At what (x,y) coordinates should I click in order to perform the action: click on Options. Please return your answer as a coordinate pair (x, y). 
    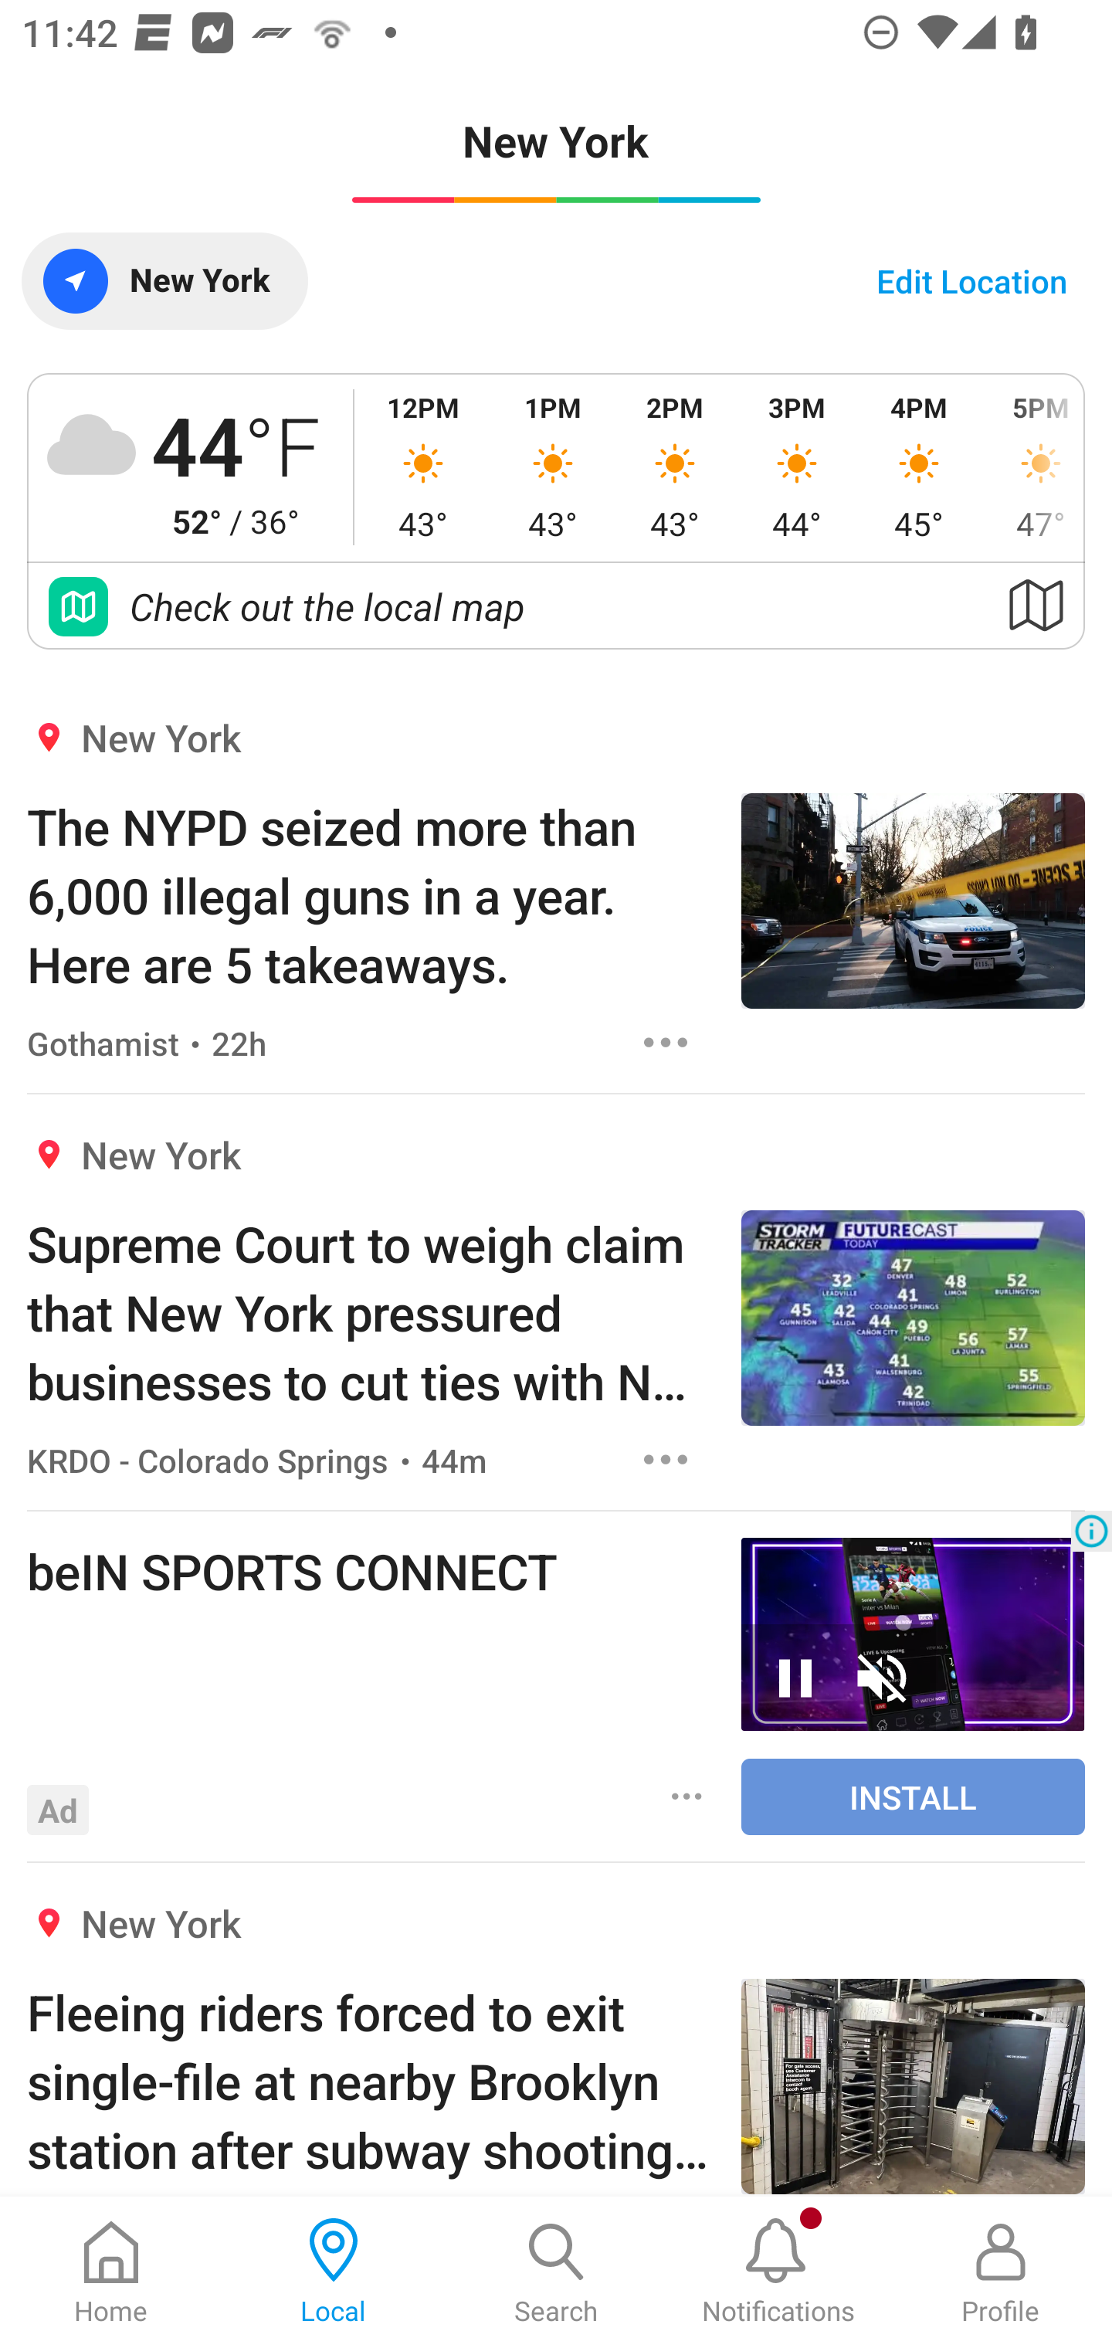
    Looking at the image, I should click on (666, 1460).